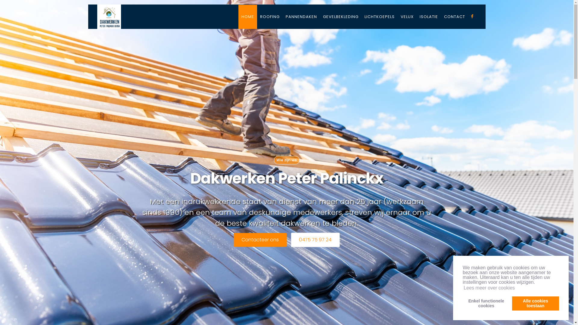 The height and width of the screenshot is (325, 578). I want to click on LICHTKOEPELS, so click(379, 17).